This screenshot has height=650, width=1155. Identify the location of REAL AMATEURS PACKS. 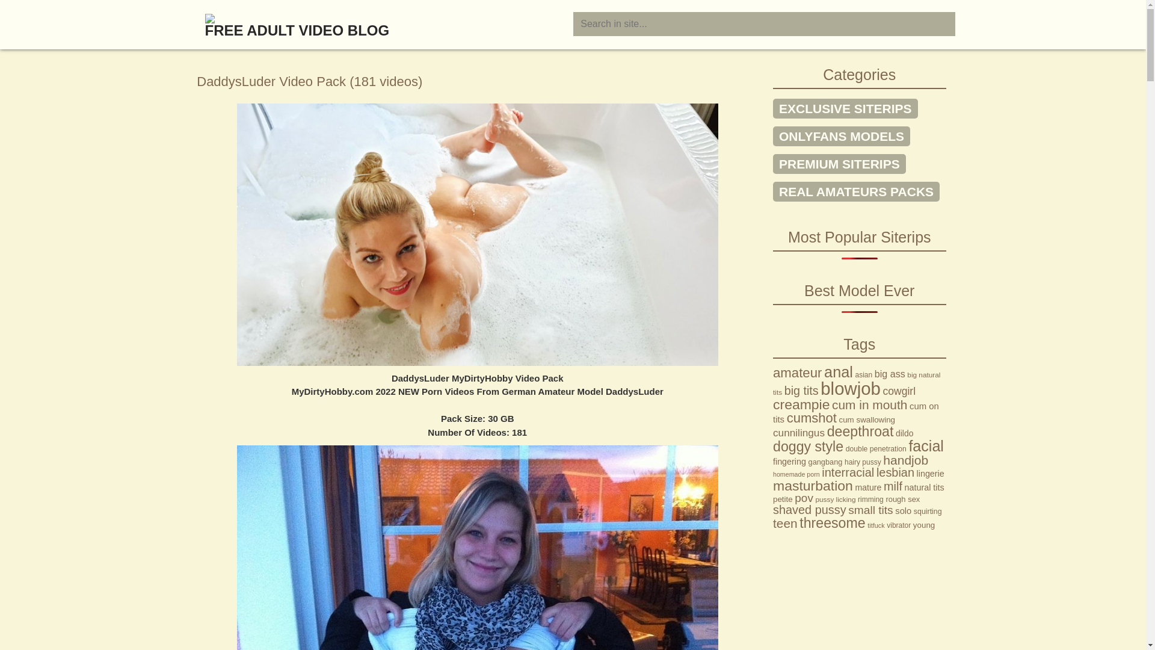
(857, 191).